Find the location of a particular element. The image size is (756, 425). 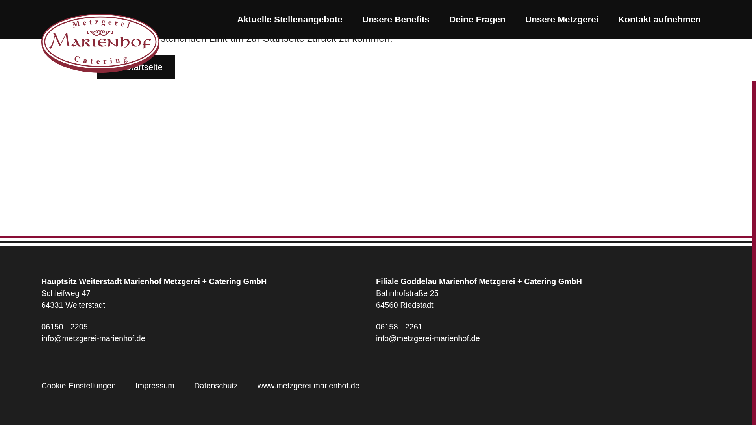

Zum Bewerbungsformular is located at coordinates (463, 340).